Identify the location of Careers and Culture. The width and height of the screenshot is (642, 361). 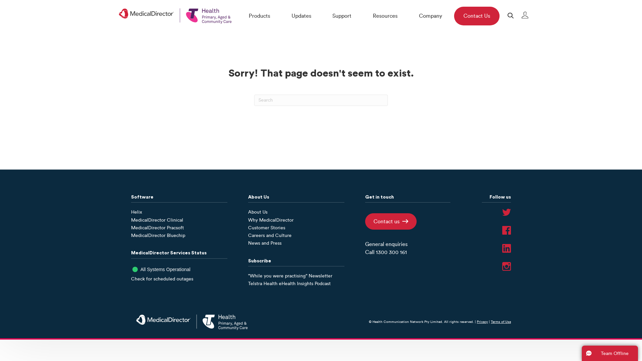
(270, 235).